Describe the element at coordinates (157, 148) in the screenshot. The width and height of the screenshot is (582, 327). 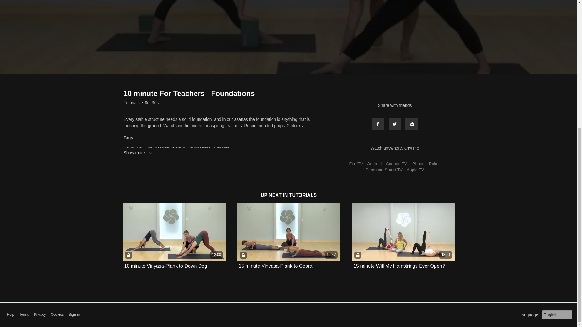
I see `For Teachers` at that location.